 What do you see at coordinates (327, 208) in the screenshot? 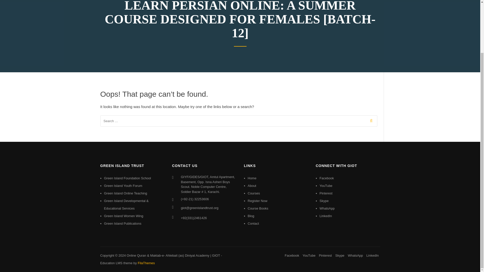
I see `WhatsApp` at bounding box center [327, 208].